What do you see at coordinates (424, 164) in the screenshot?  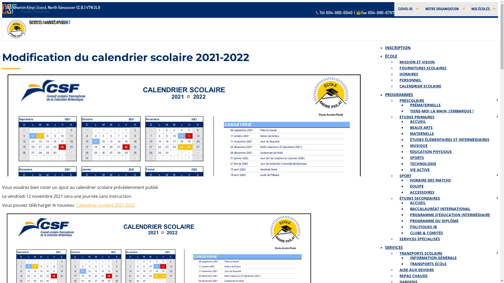 I see `TECHNOLOGIE` at bounding box center [424, 164].